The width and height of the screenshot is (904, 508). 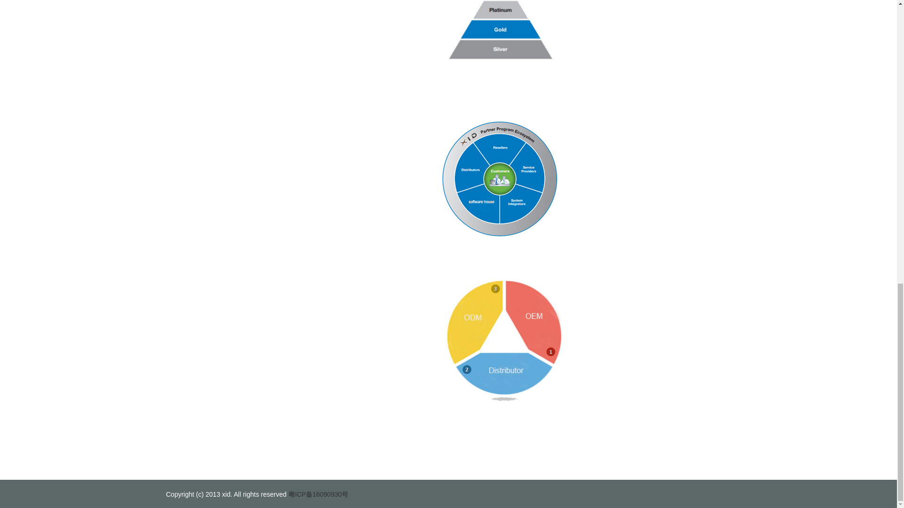 I want to click on 1476091537587172.png, so click(x=503, y=179).